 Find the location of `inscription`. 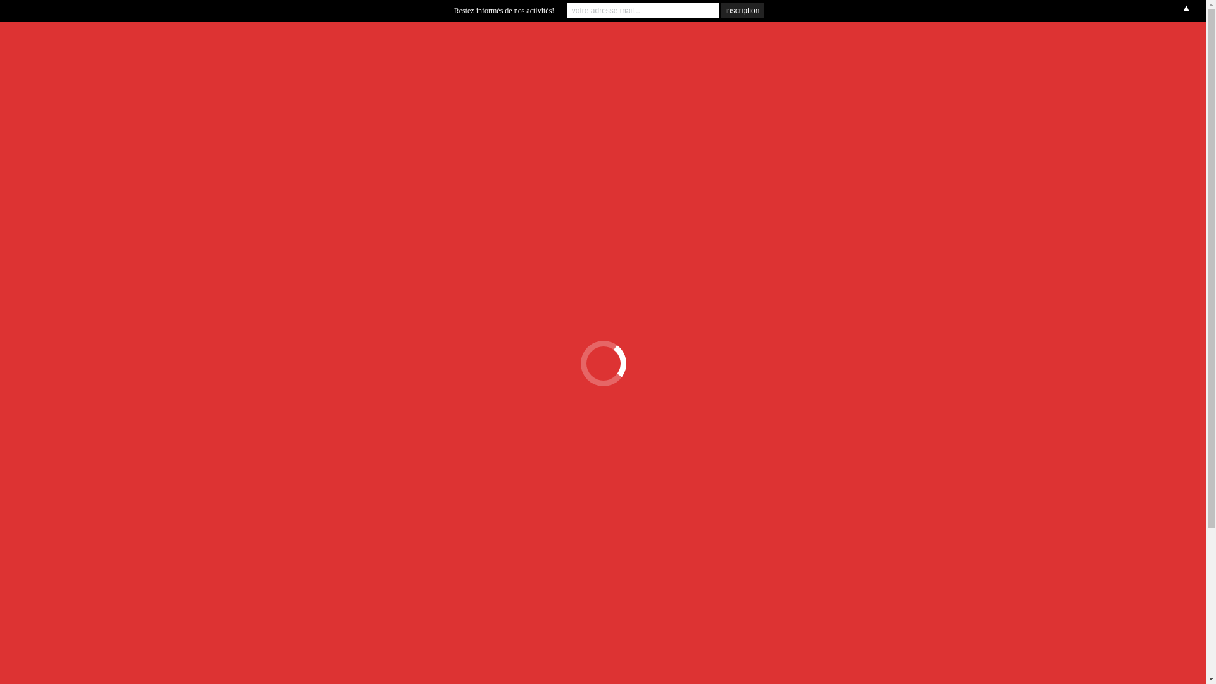

inscription is located at coordinates (742, 11).